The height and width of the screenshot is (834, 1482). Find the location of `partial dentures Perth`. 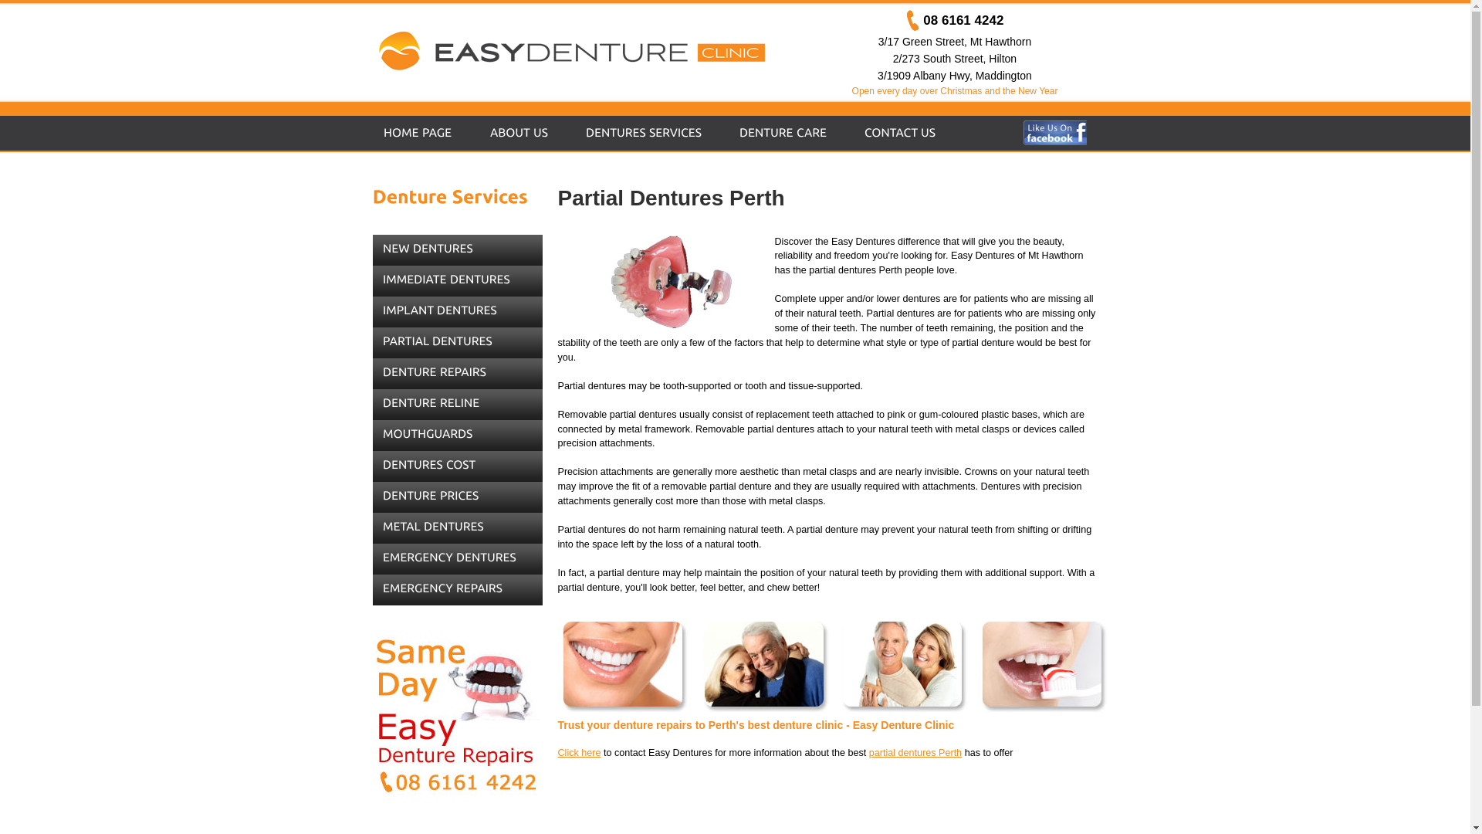

partial dentures Perth is located at coordinates (915, 753).